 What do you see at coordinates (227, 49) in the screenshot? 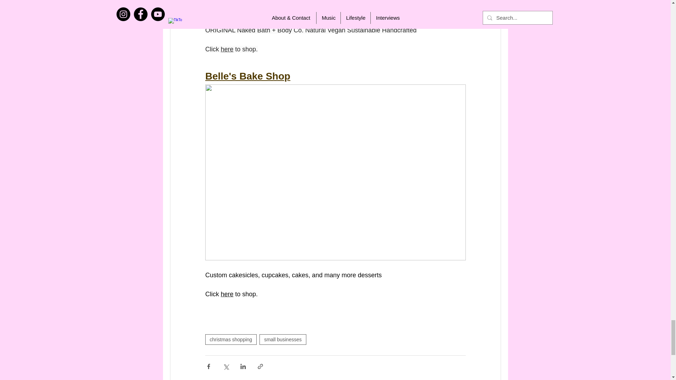
I see `here` at bounding box center [227, 49].